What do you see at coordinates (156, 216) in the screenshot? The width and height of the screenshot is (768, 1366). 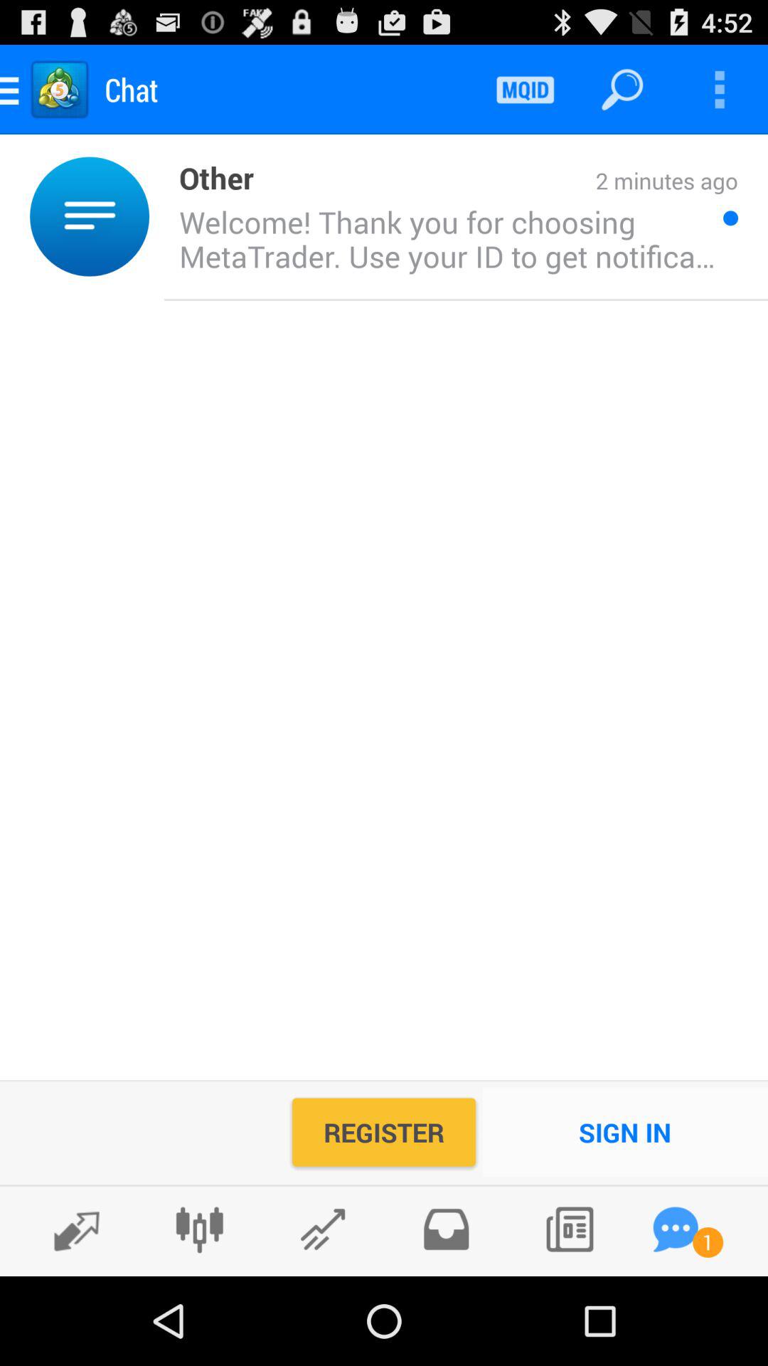 I see `open the icon to the left of other icon` at bounding box center [156, 216].